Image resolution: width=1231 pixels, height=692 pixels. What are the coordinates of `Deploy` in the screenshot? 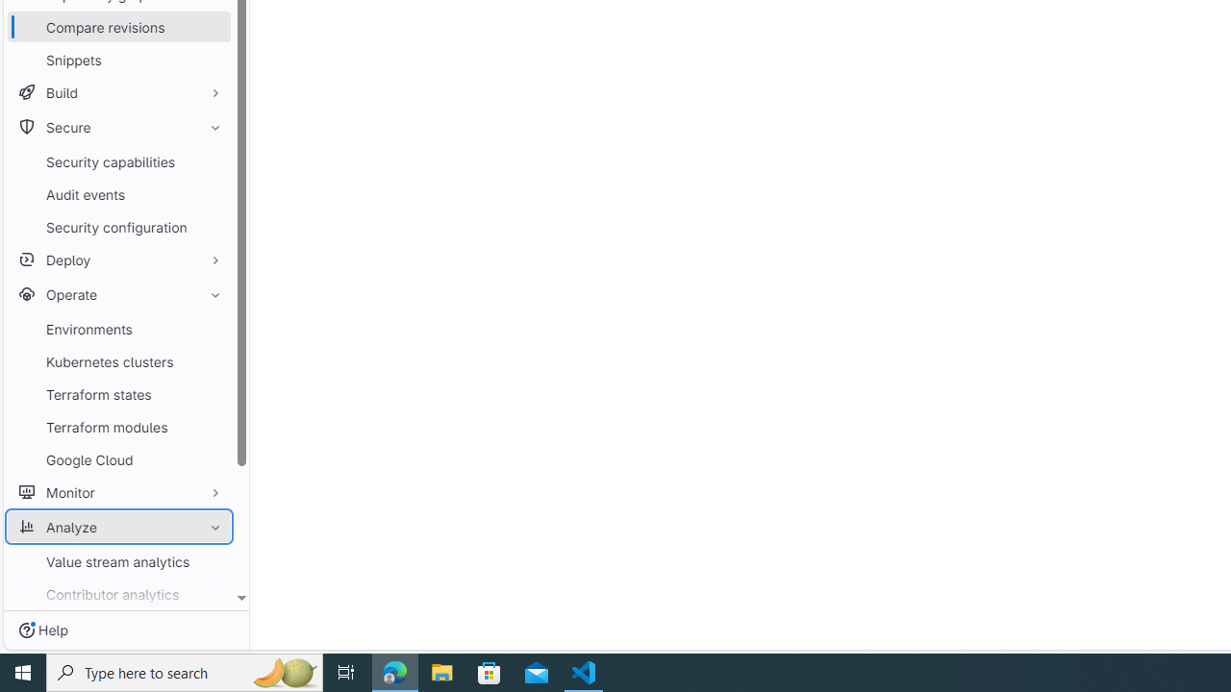 It's located at (119, 259).